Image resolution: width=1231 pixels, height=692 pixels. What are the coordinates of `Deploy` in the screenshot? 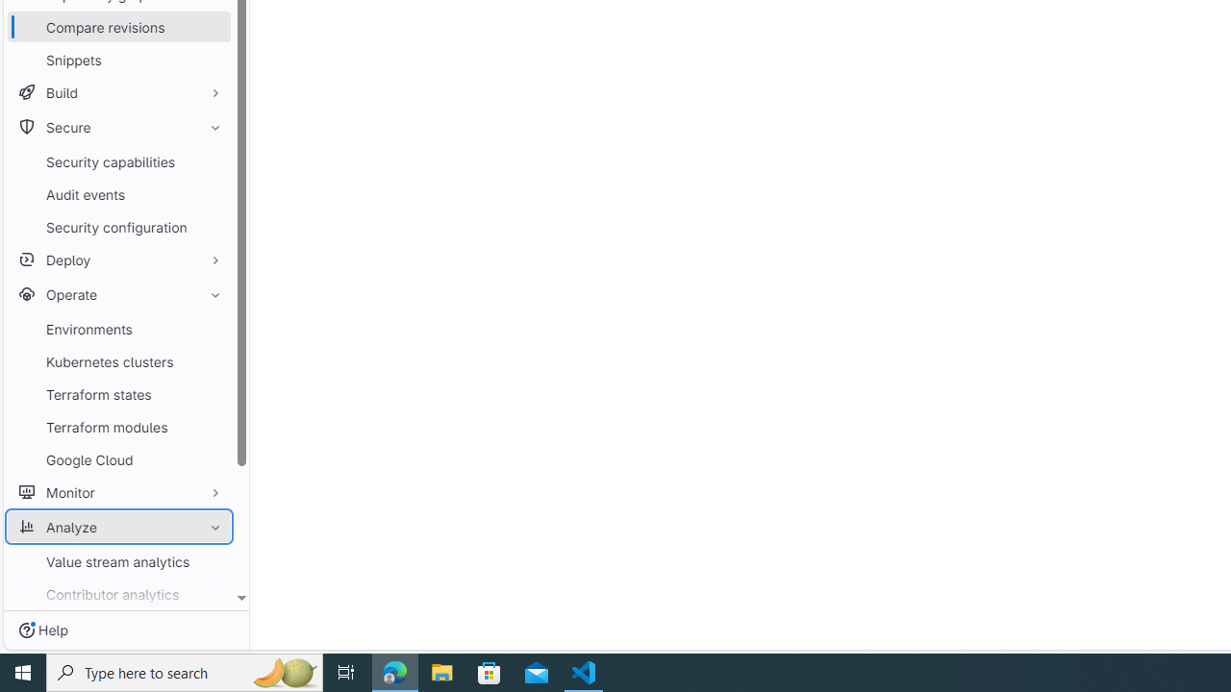 It's located at (119, 259).